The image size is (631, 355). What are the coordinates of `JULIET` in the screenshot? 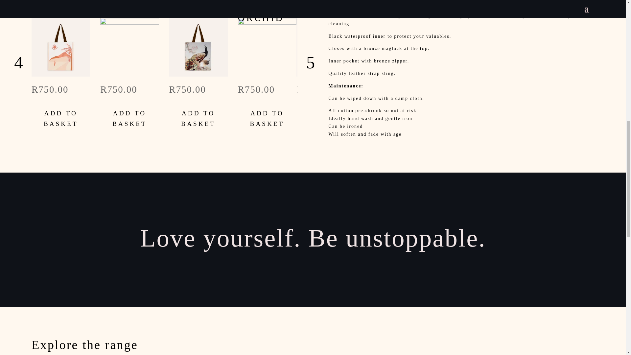 It's located at (325, 7).